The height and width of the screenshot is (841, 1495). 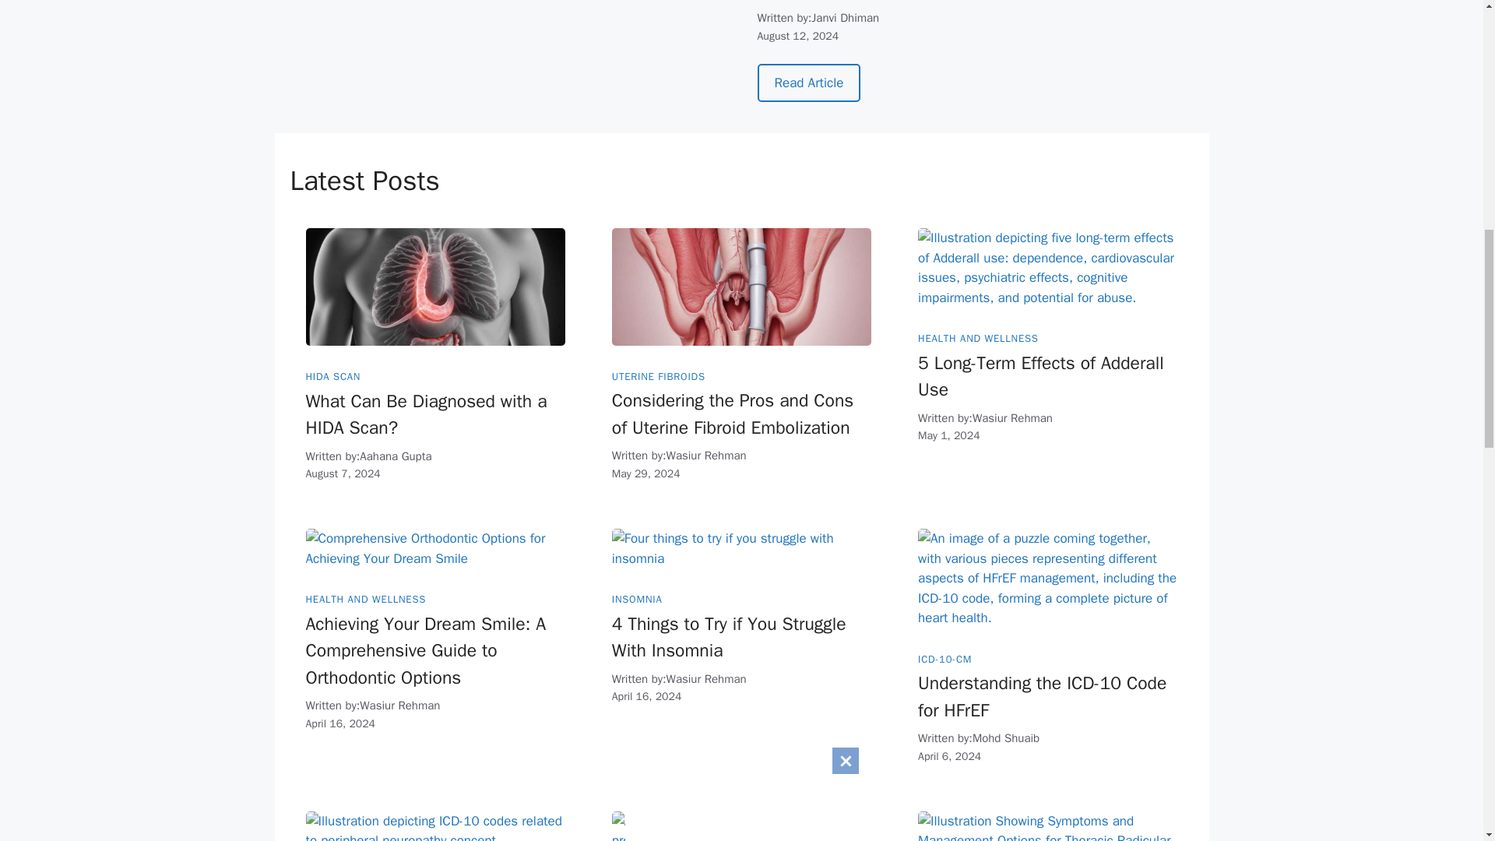 I want to click on 4 Things to Try if You Struggle With Insomnia, so click(x=729, y=638).